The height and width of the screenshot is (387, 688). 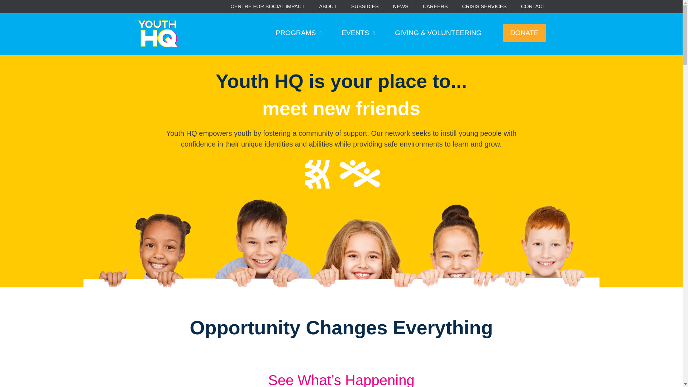 I want to click on PROGRAMS, so click(x=299, y=33).